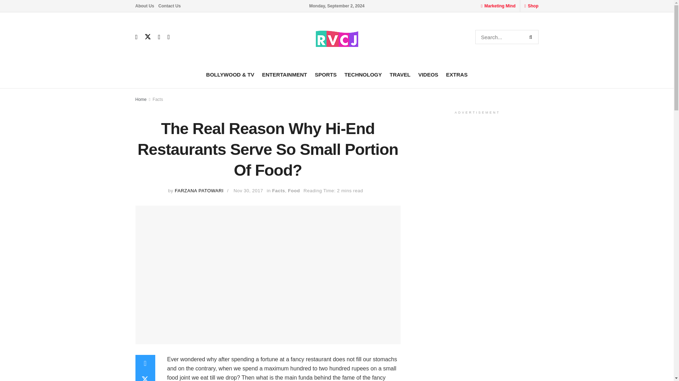  What do you see at coordinates (199, 190) in the screenshot?
I see `FARZANA PATOWARI` at bounding box center [199, 190].